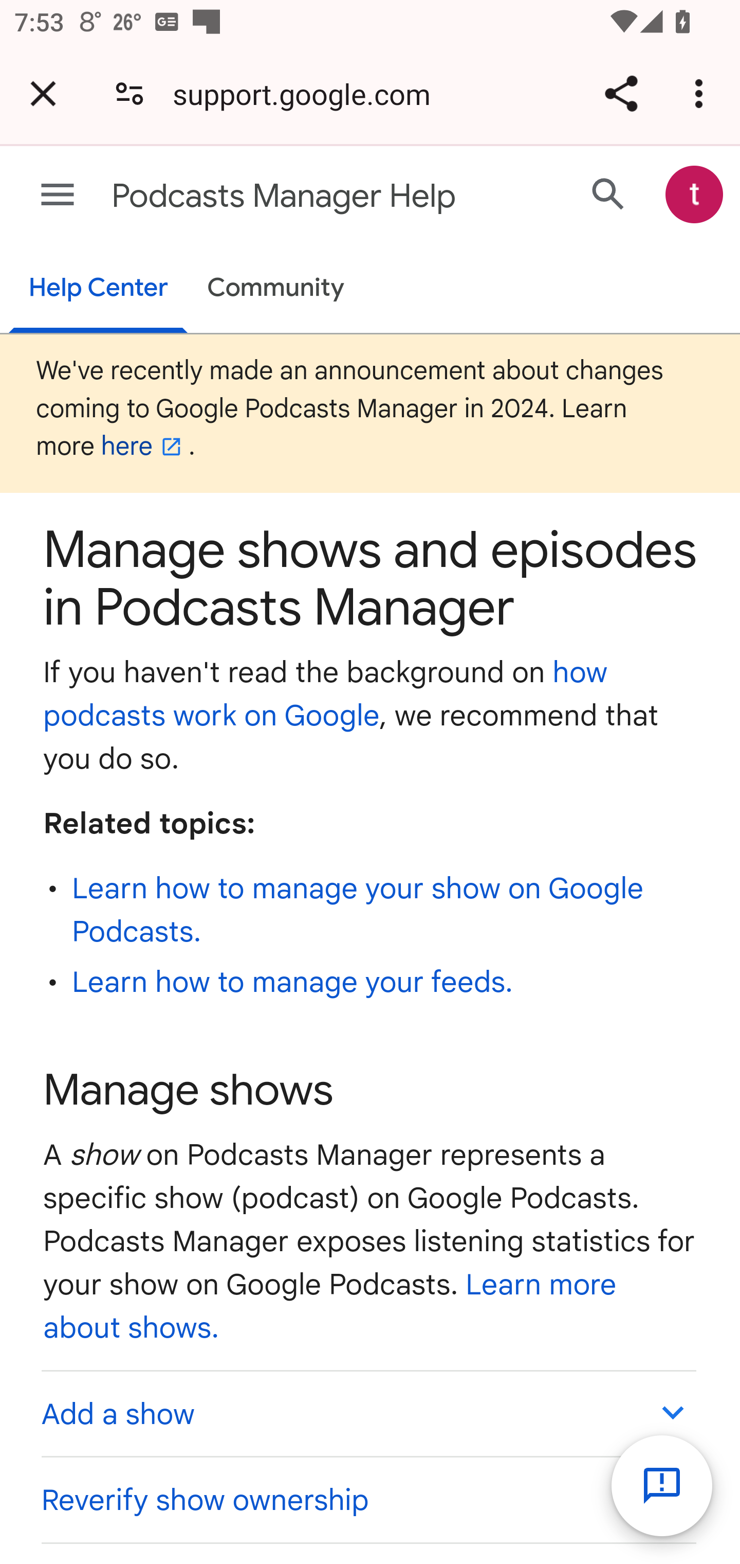 The image size is (740, 1564). What do you see at coordinates (293, 982) in the screenshot?
I see `Learn how to manage your feeds.` at bounding box center [293, 982].